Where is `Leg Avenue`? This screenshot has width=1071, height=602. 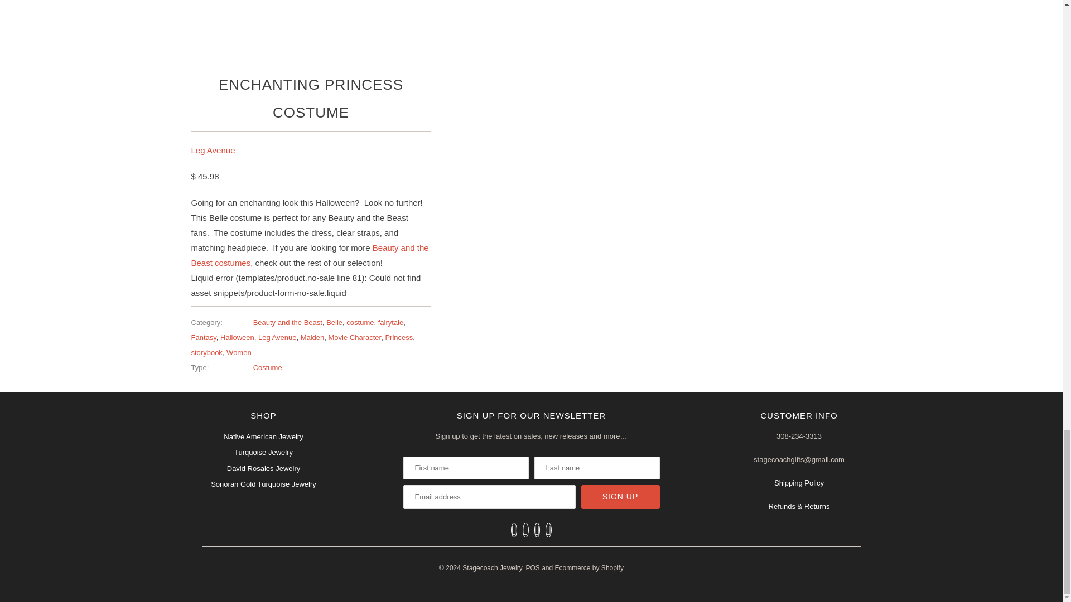 Leg Avenue is located at coordinates (212, 149).